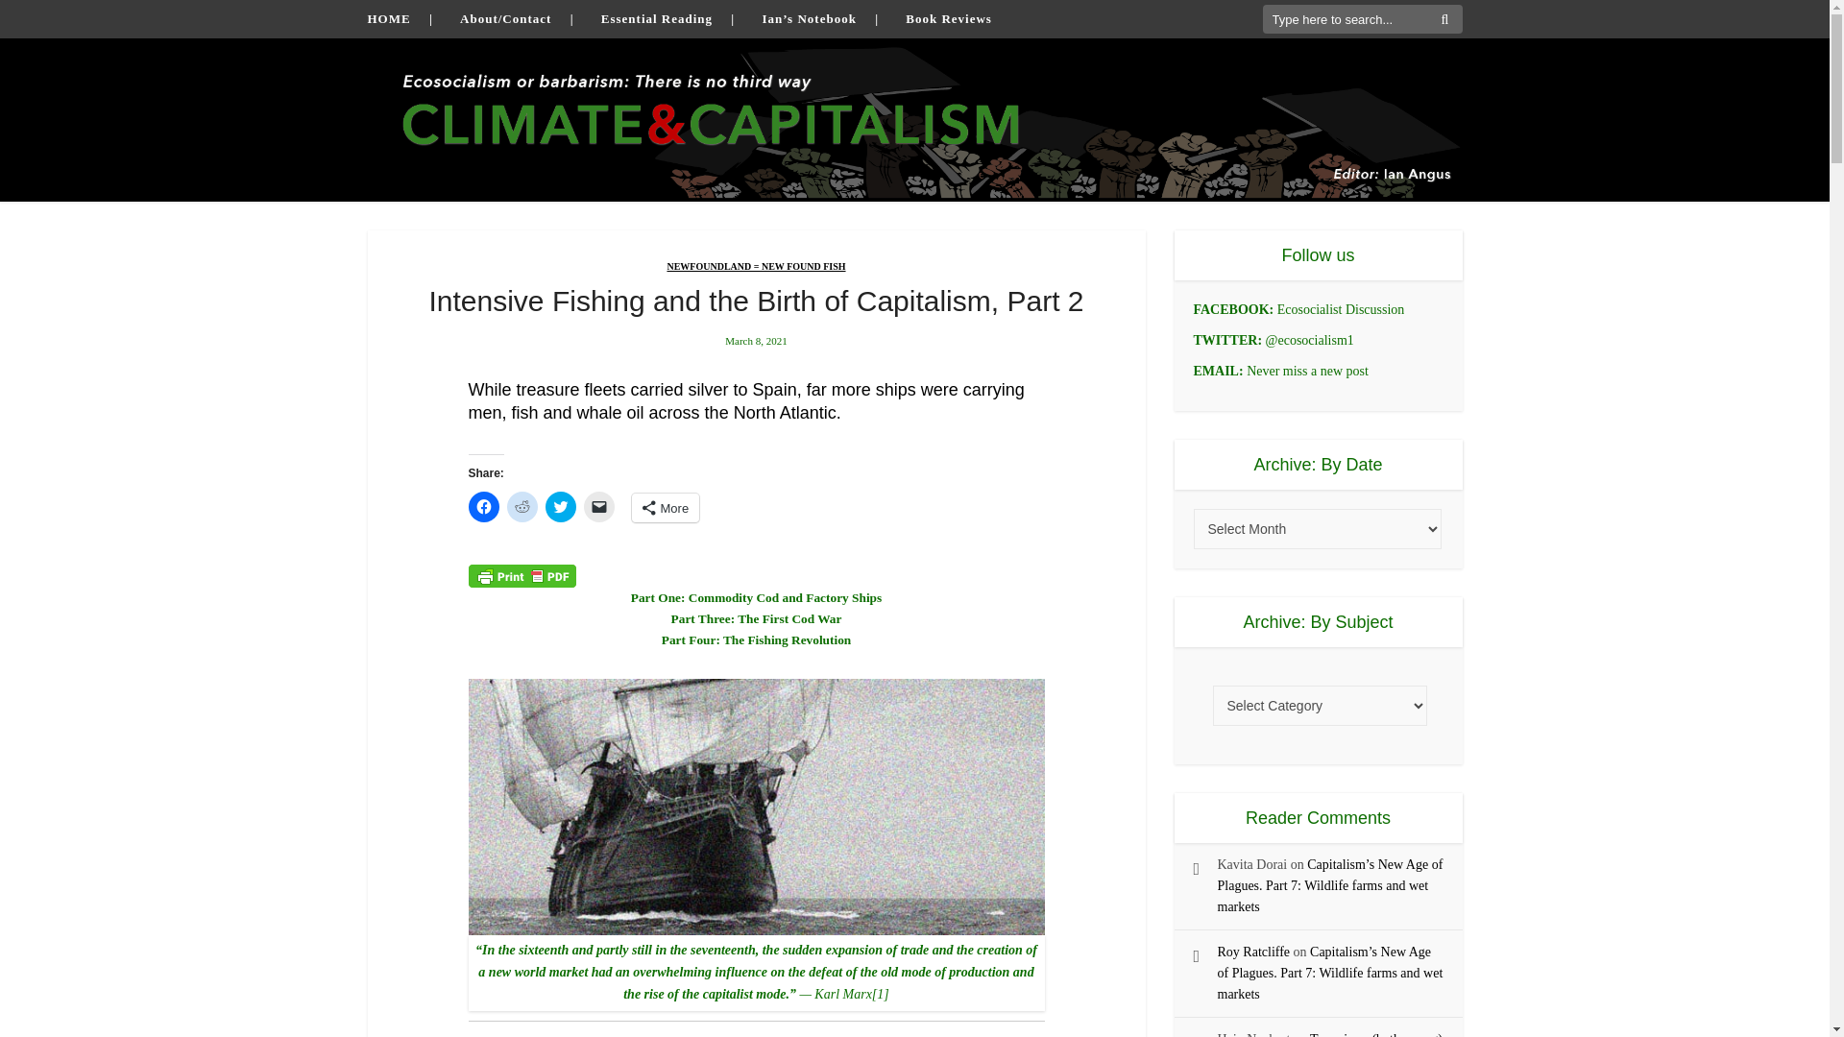 Image resolution: width=1844 pixels, height=1037 pixels. Describe the element at coordinates (757, 618) in the screenshot. I see `Part Three: The First Cod War` at that location.